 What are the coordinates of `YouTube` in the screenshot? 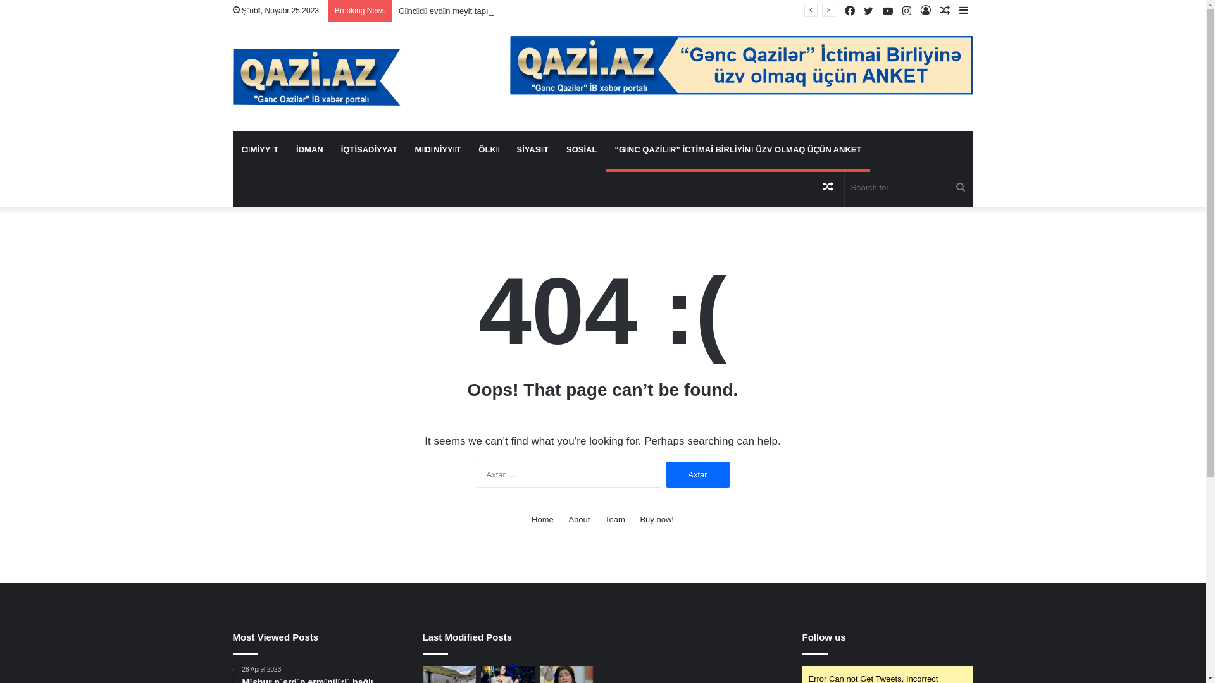 It's located at (888, 11).